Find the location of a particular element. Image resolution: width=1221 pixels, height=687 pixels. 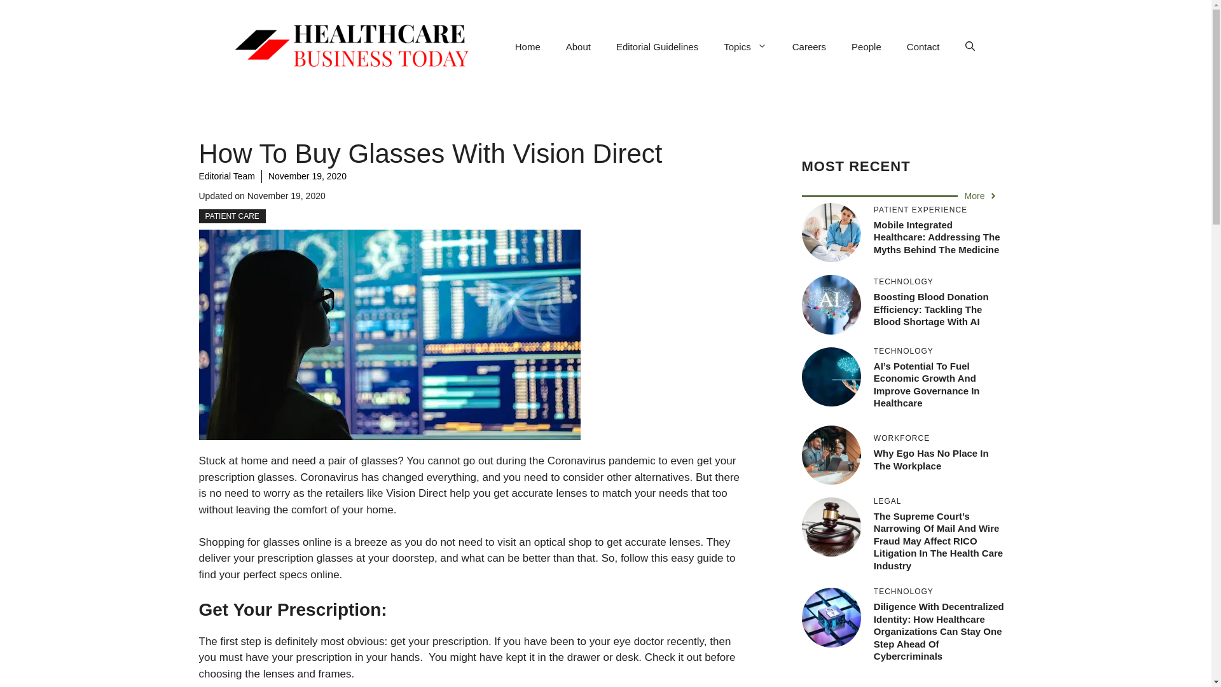

People is located at coordinates (866, 47).